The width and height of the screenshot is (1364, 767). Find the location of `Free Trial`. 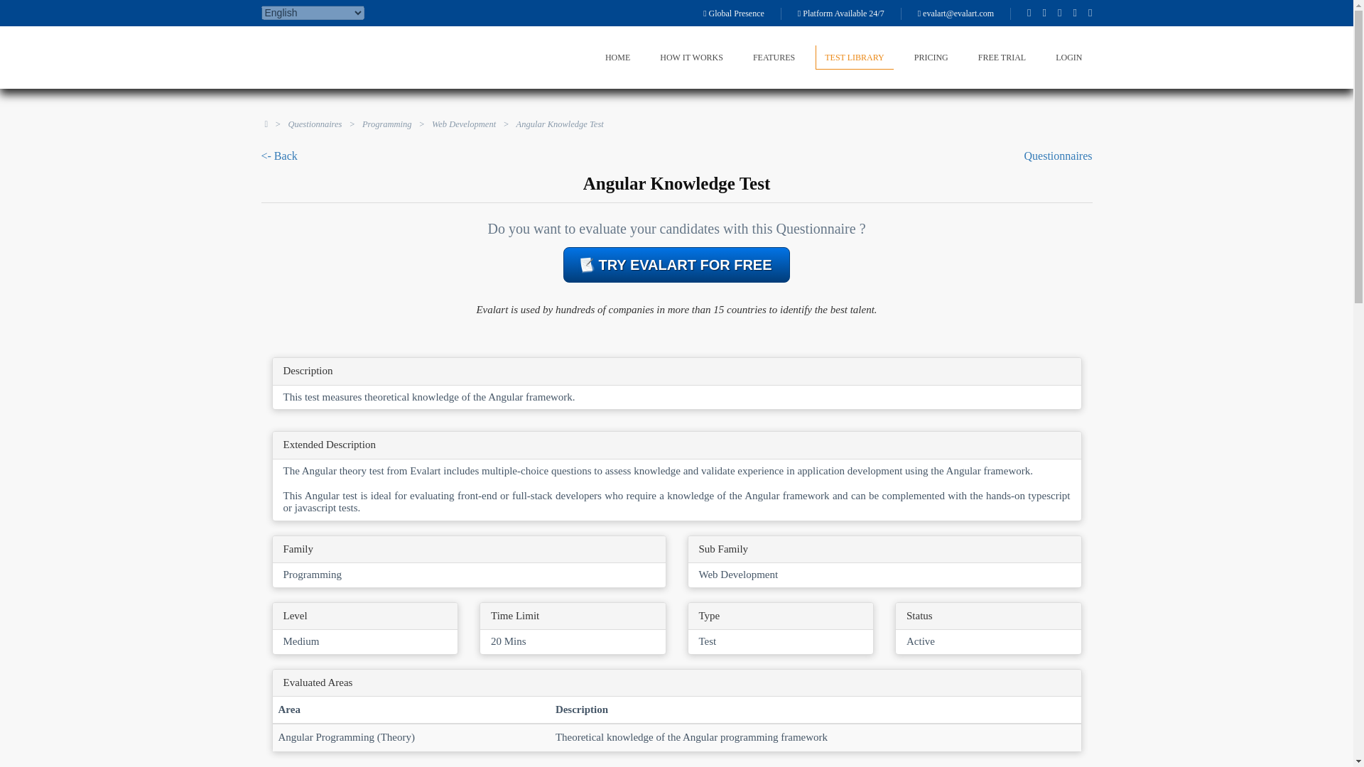

Free Trial is located at coordinates (1002, 57).